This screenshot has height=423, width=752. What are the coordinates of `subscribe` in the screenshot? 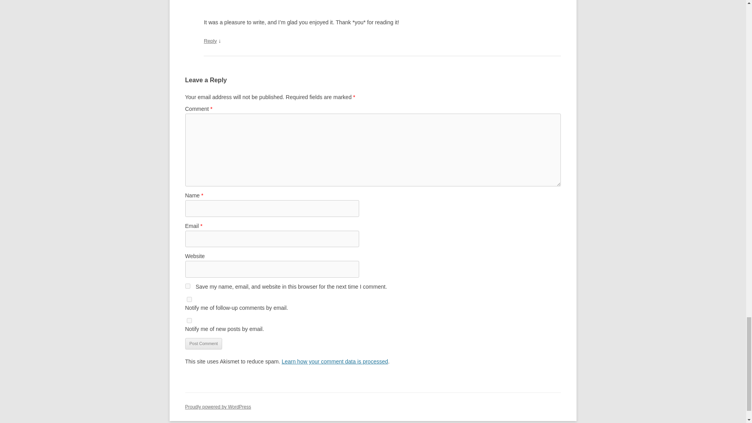 It's located at (189, 299).